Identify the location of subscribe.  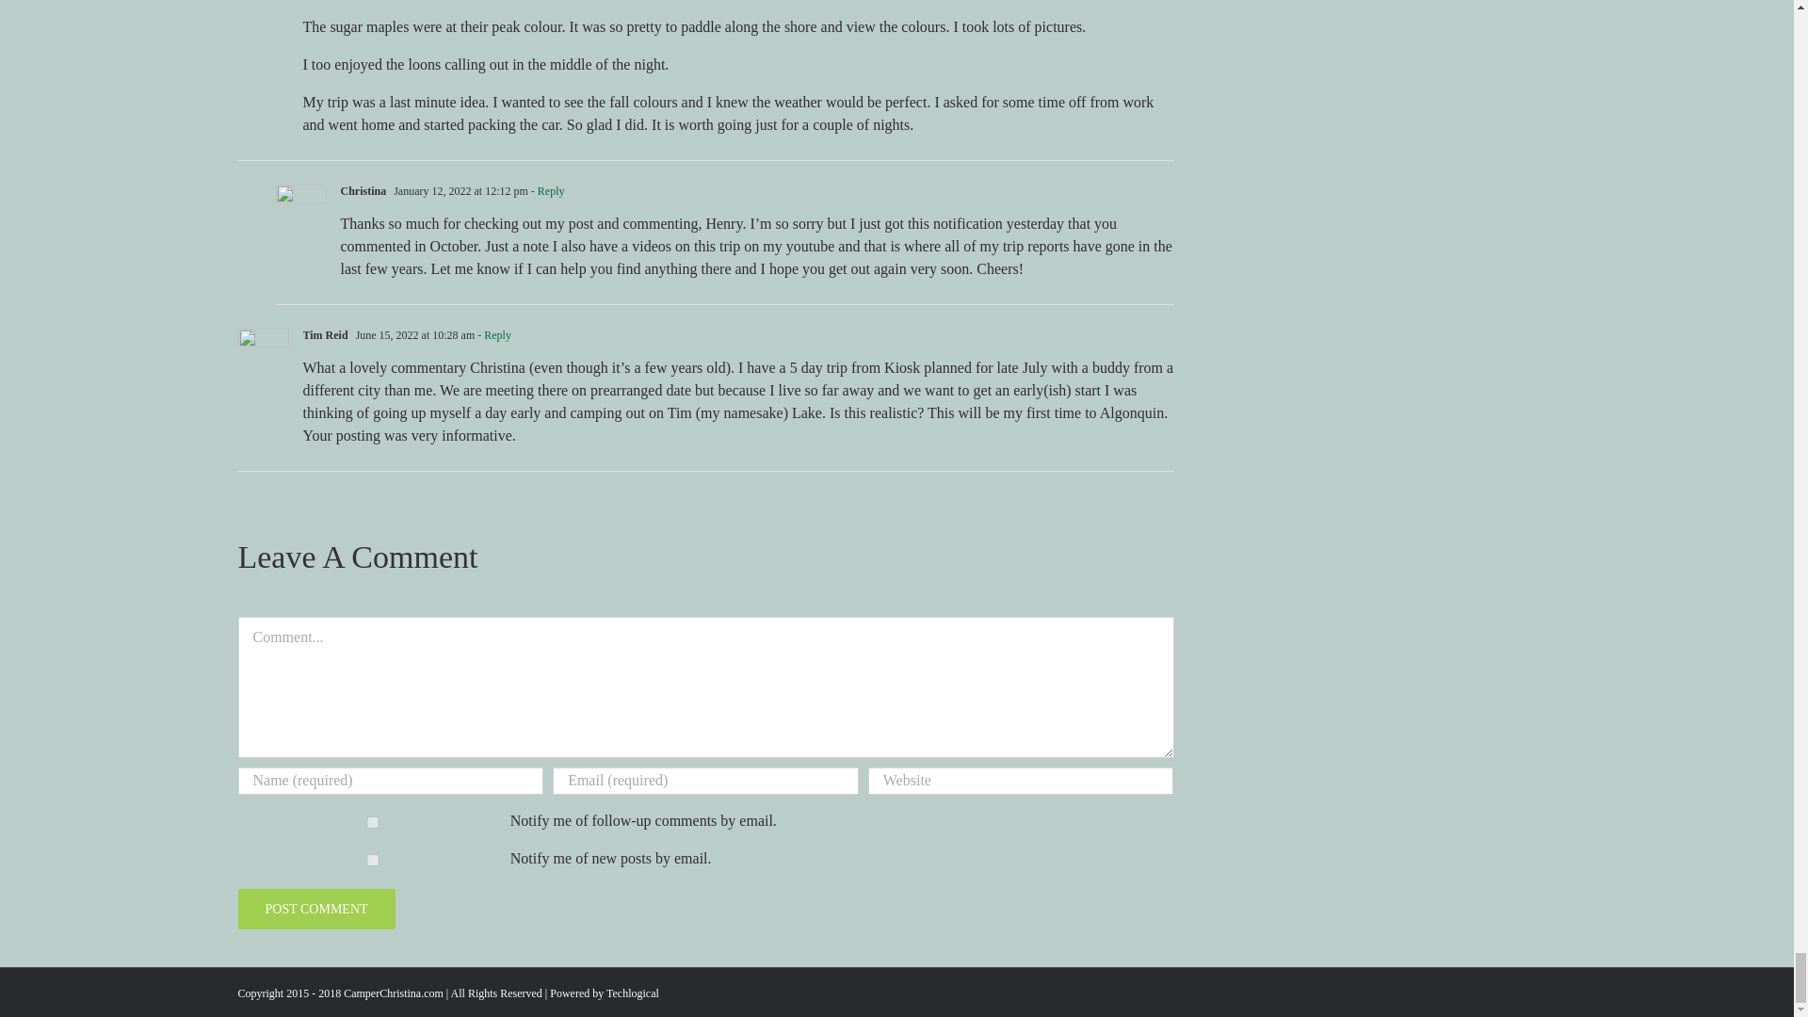
(371, 823).